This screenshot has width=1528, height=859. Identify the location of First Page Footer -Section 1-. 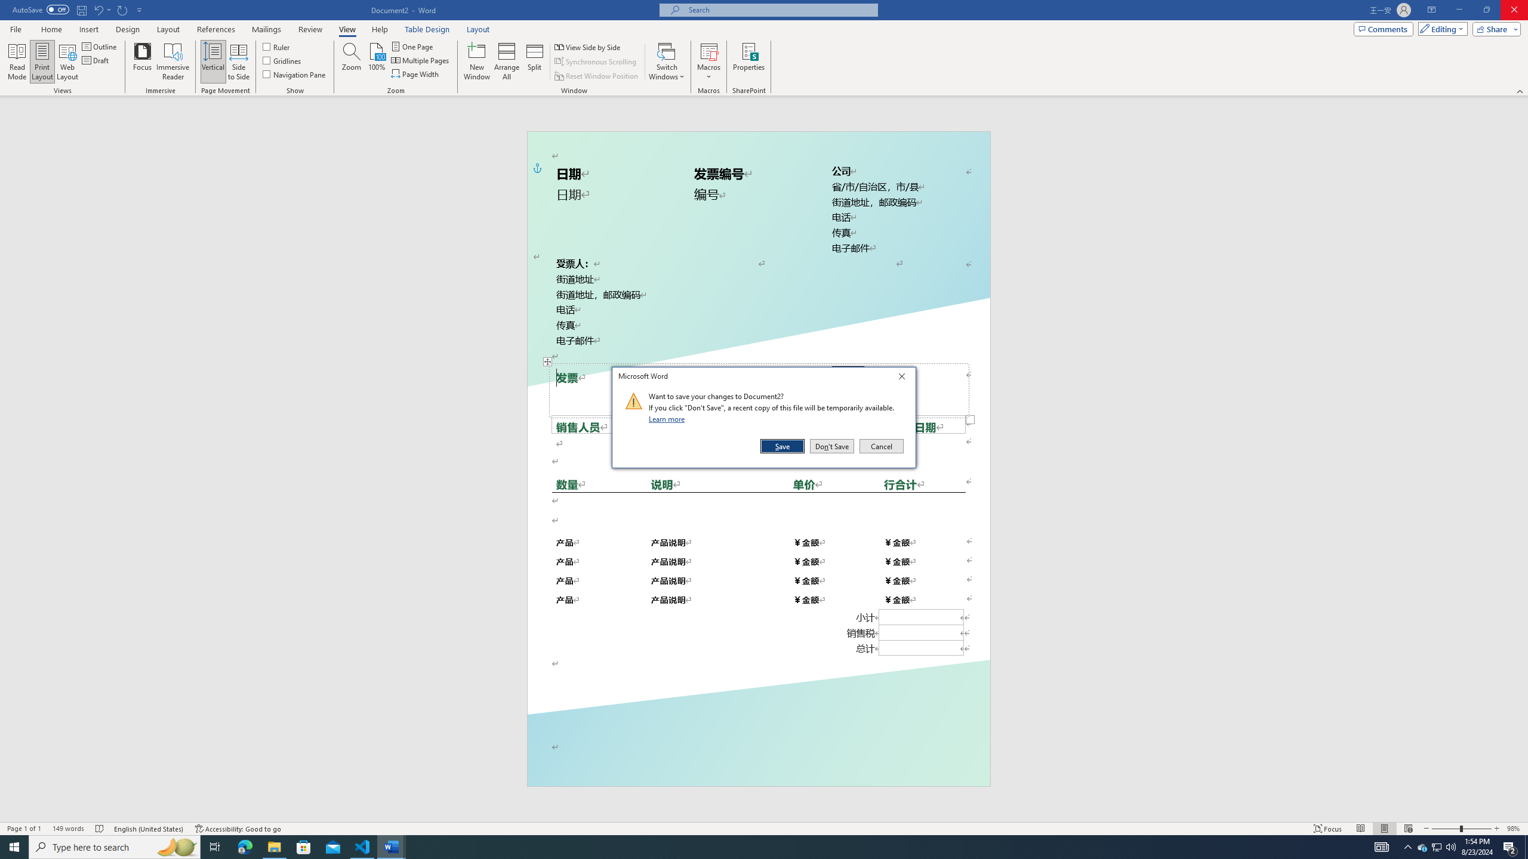
(758, 759).